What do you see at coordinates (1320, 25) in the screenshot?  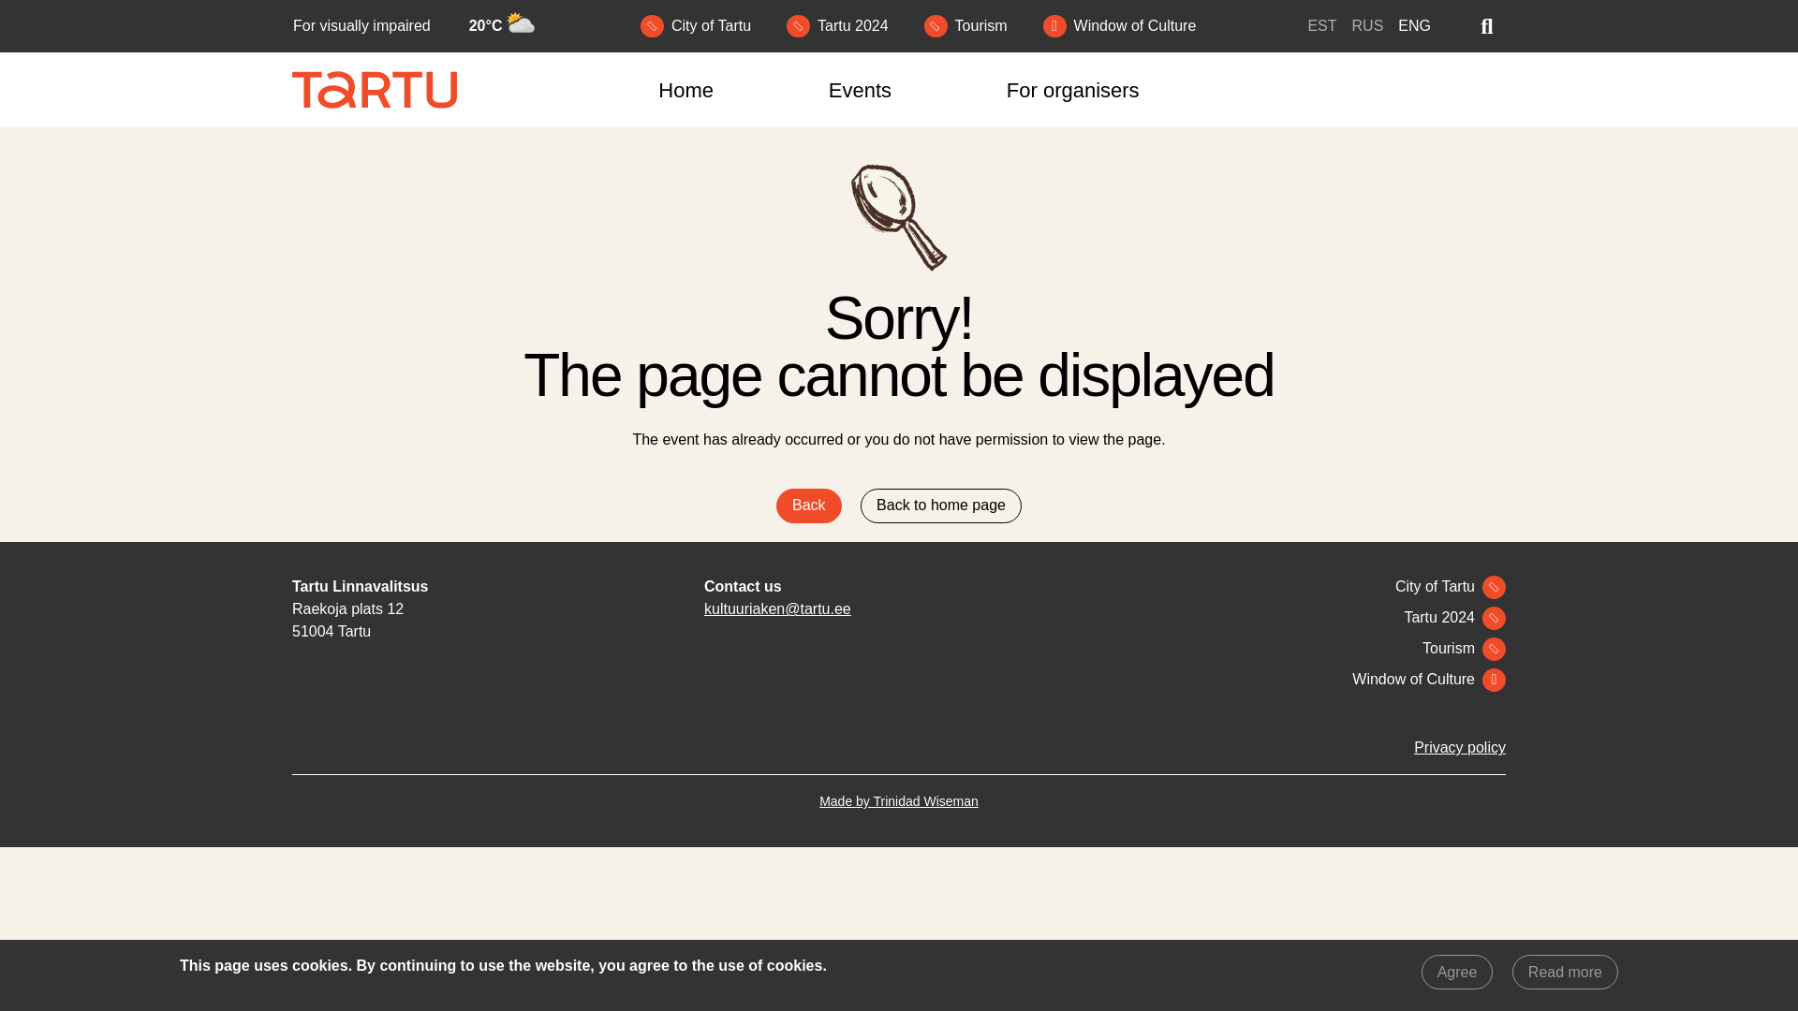 I see `EST` at bounding box center [1320, 25].